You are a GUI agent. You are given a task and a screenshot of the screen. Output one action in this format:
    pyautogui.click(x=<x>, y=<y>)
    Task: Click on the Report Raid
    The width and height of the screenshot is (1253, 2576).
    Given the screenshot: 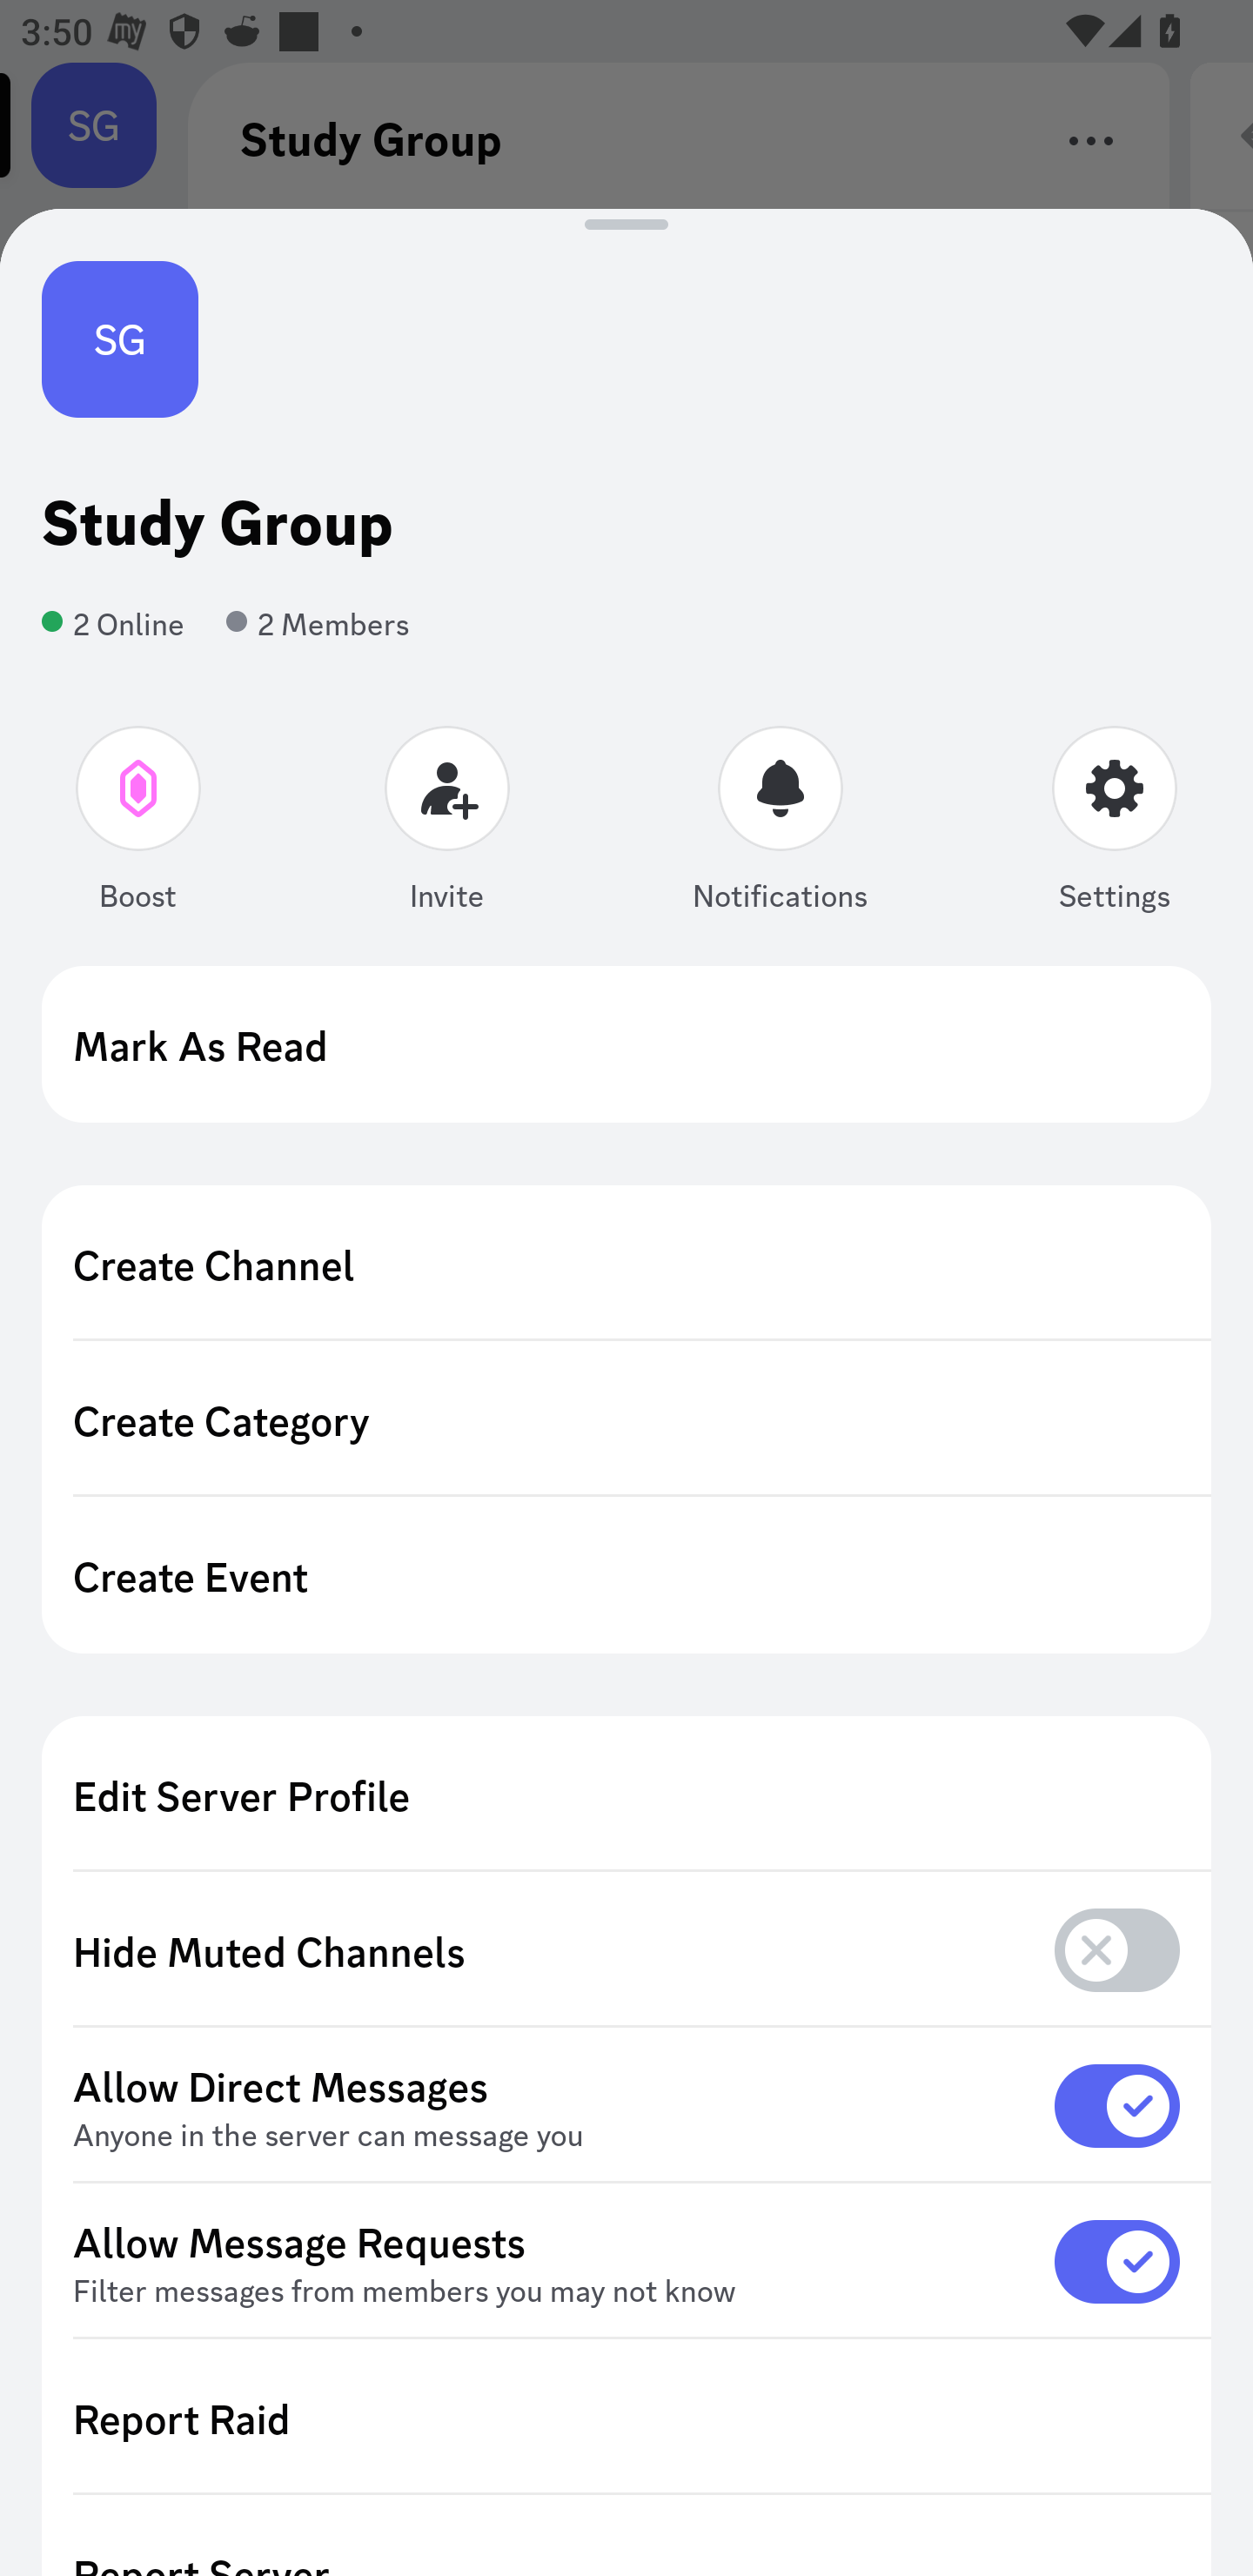 What is the action you would take?
    pyautogui.click(x=626, y=2418)
    